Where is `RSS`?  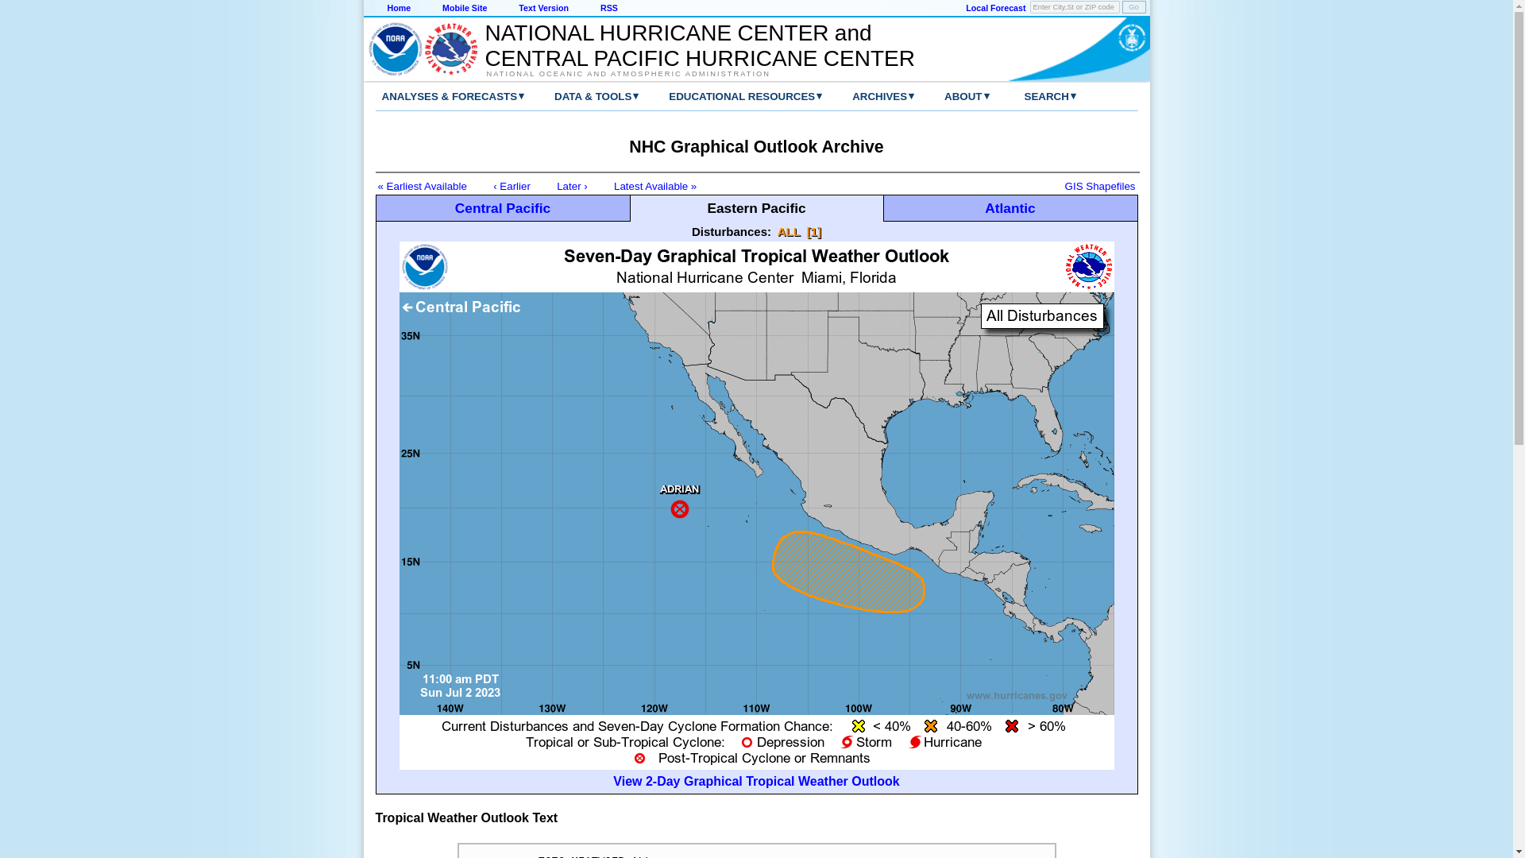
RSS is located at coordinates (608, 8).